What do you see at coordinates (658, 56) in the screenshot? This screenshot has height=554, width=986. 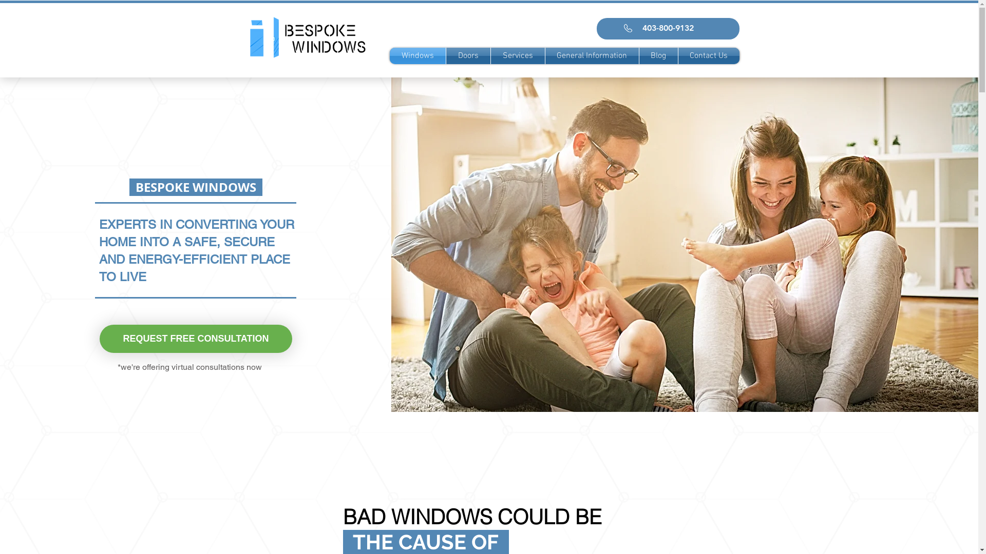 I see `Blog` at bounding box center [658, 56].